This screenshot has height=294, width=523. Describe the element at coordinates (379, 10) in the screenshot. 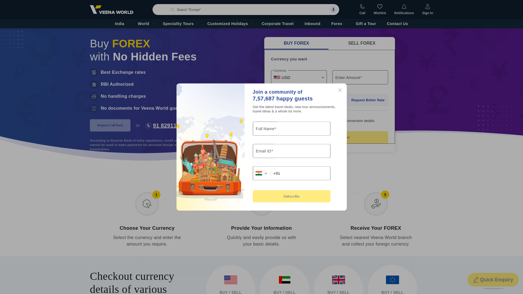

I see `Wishlist` at that location.